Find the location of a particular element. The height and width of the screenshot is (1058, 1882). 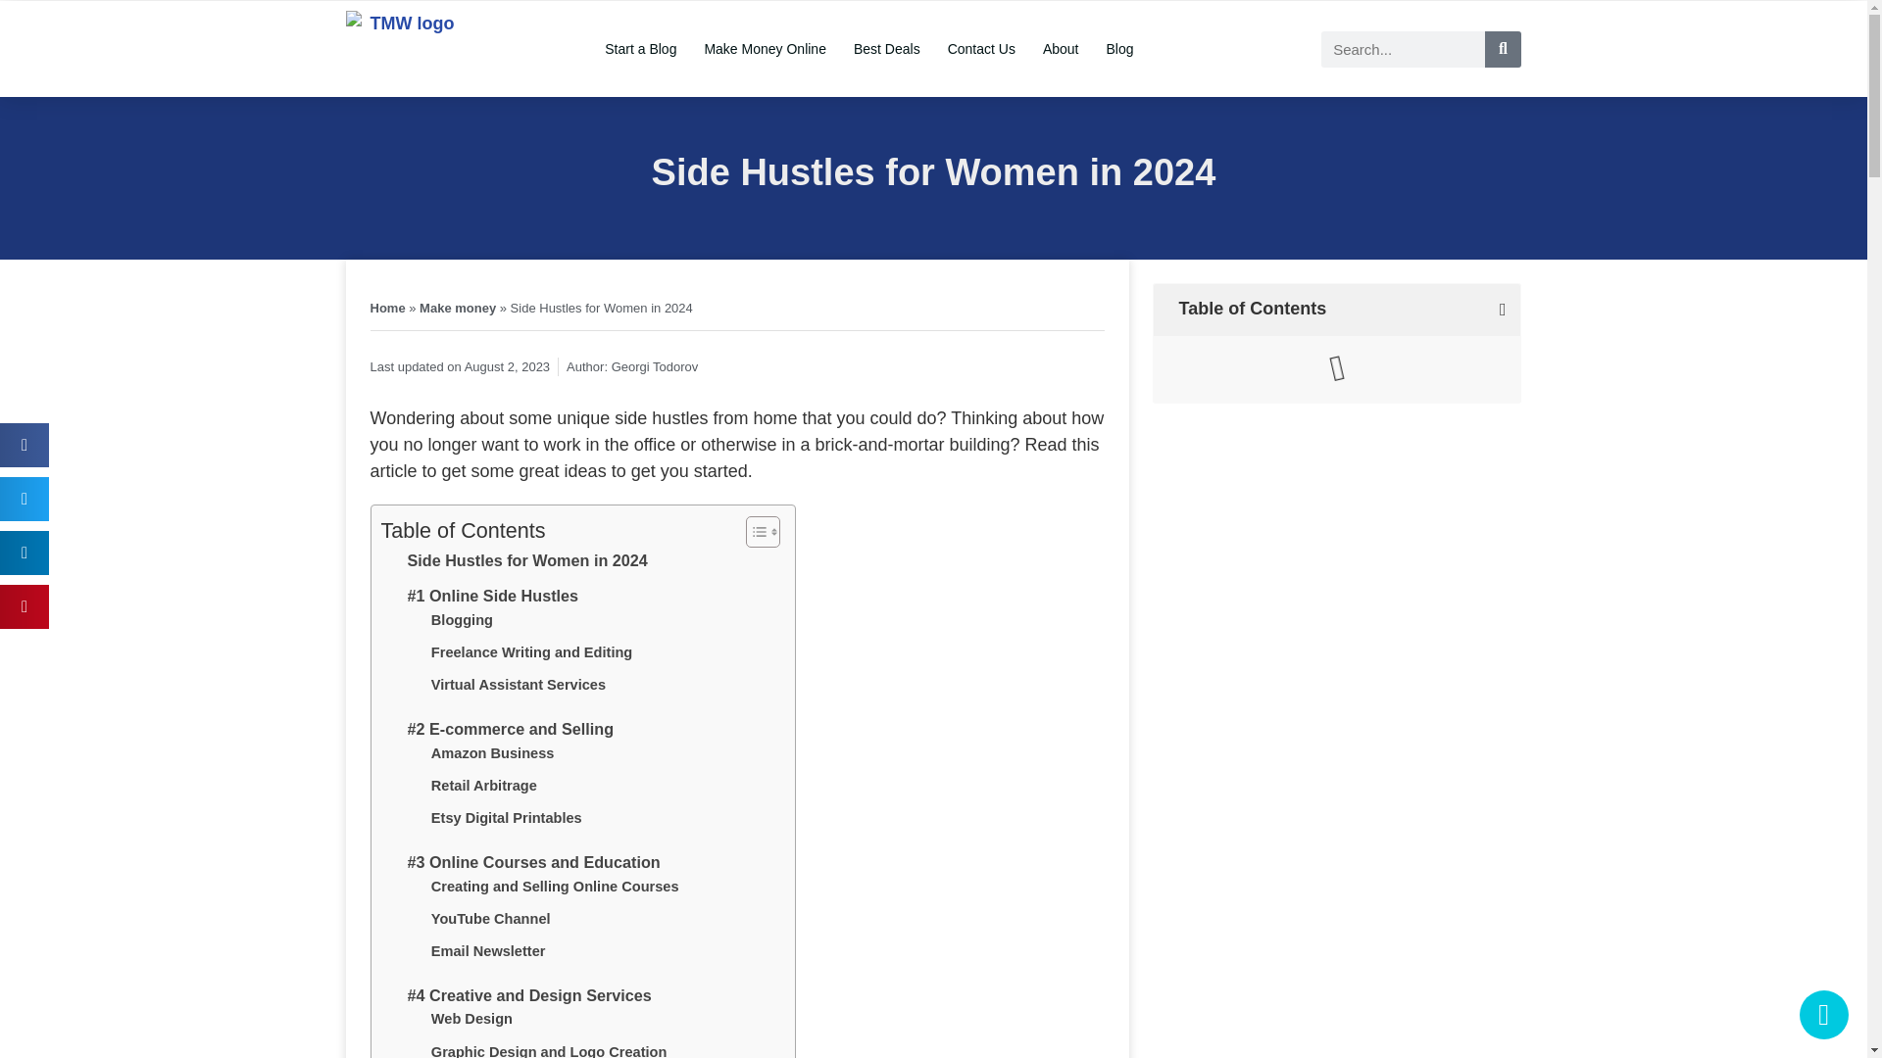

Creating and Selling Online Courses is located at coordinates (555, 887).